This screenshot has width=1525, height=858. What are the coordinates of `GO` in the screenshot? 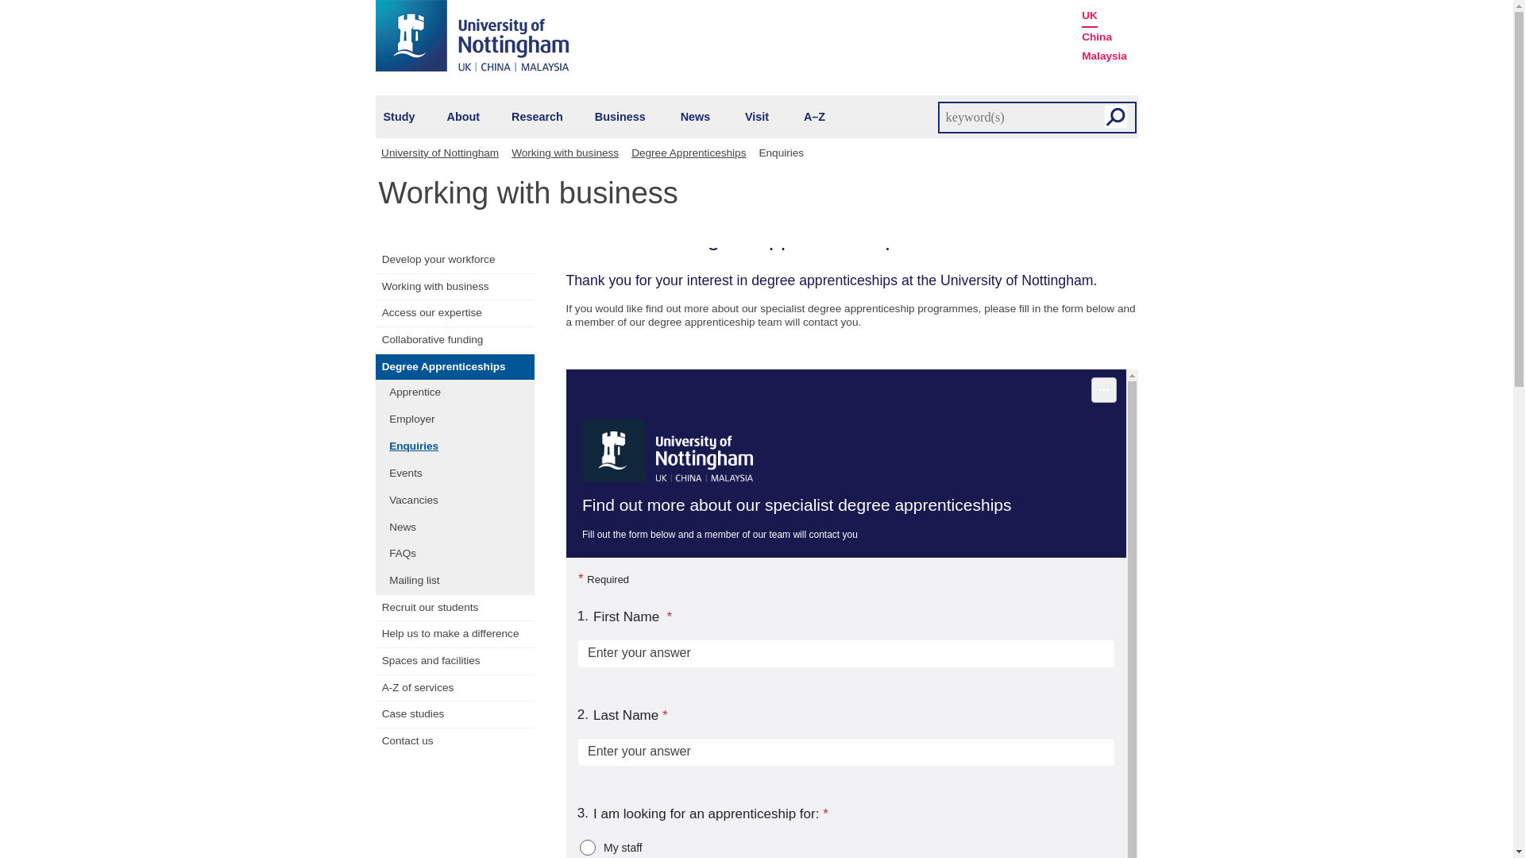 It's located at (1115, 116).